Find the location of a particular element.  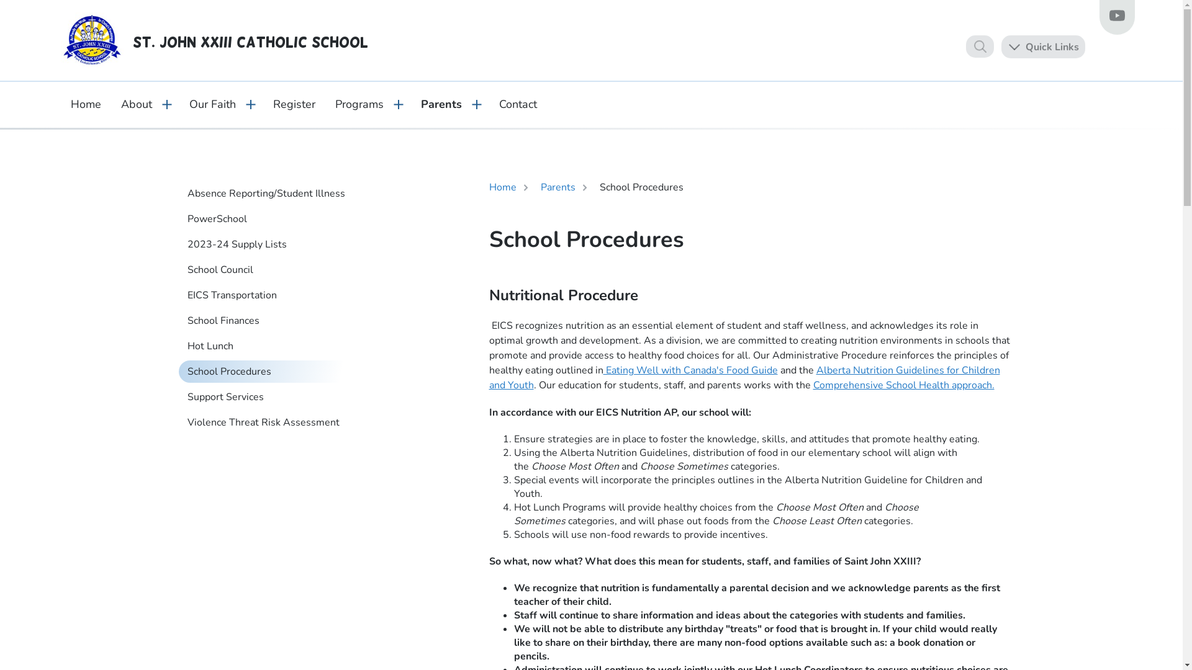

YouTube is located at coordinates (1116, 17).